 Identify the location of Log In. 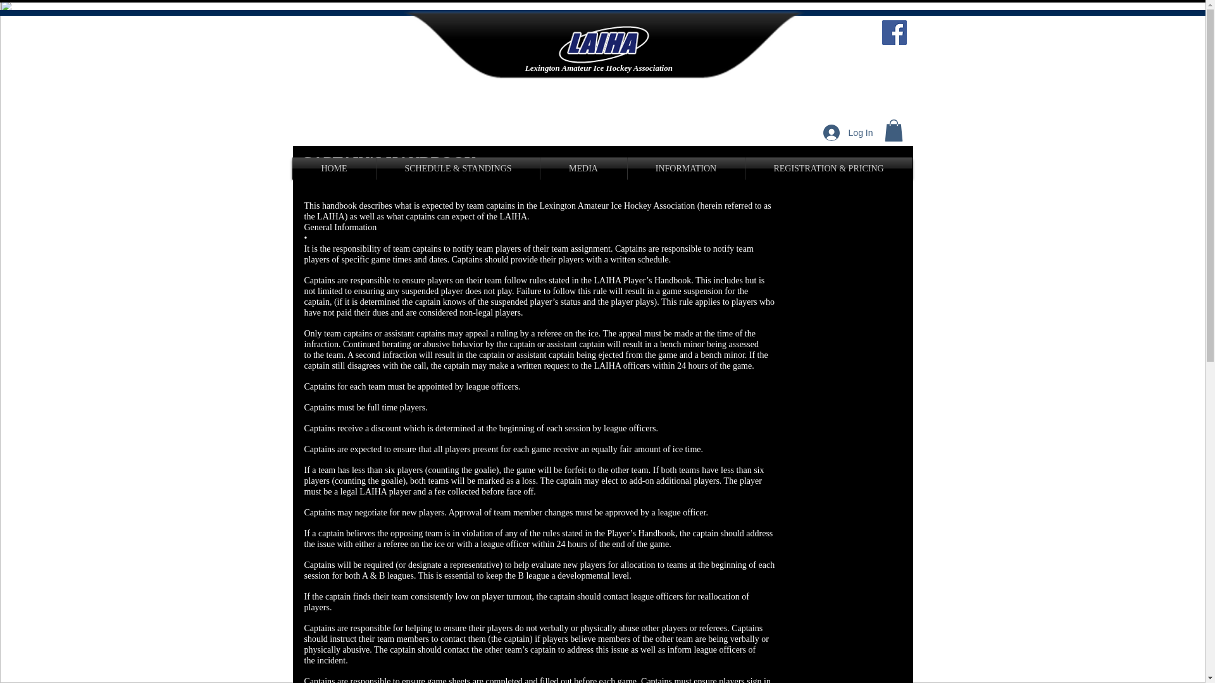
(848, 133).